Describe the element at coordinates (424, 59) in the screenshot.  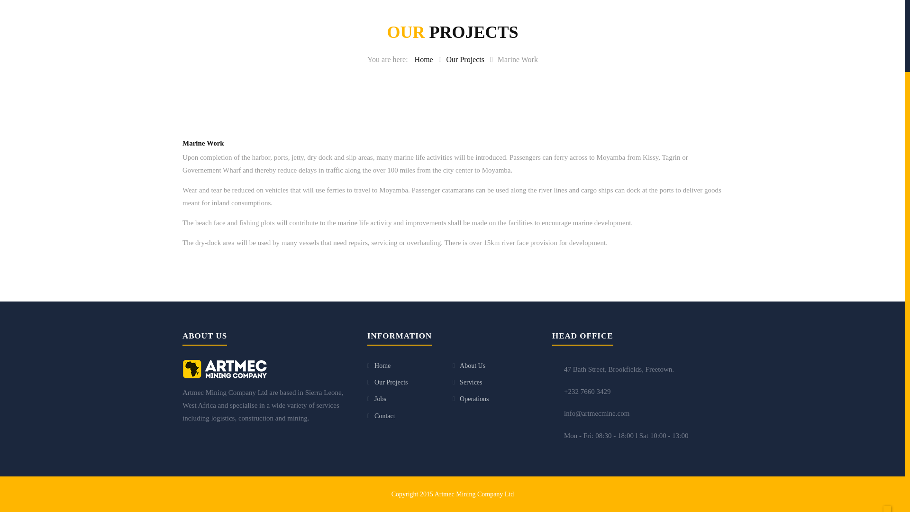
I see `Home` at that location.